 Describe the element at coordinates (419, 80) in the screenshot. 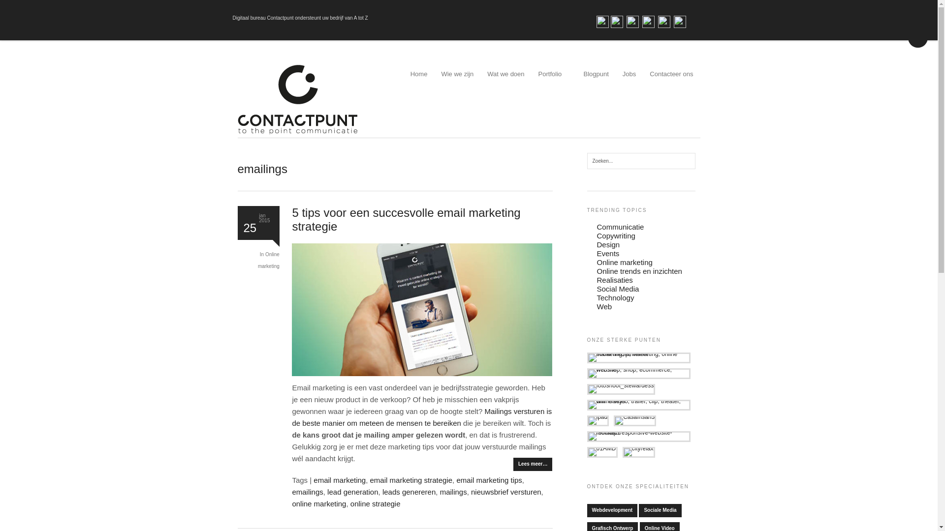

I see `Home` at that location.